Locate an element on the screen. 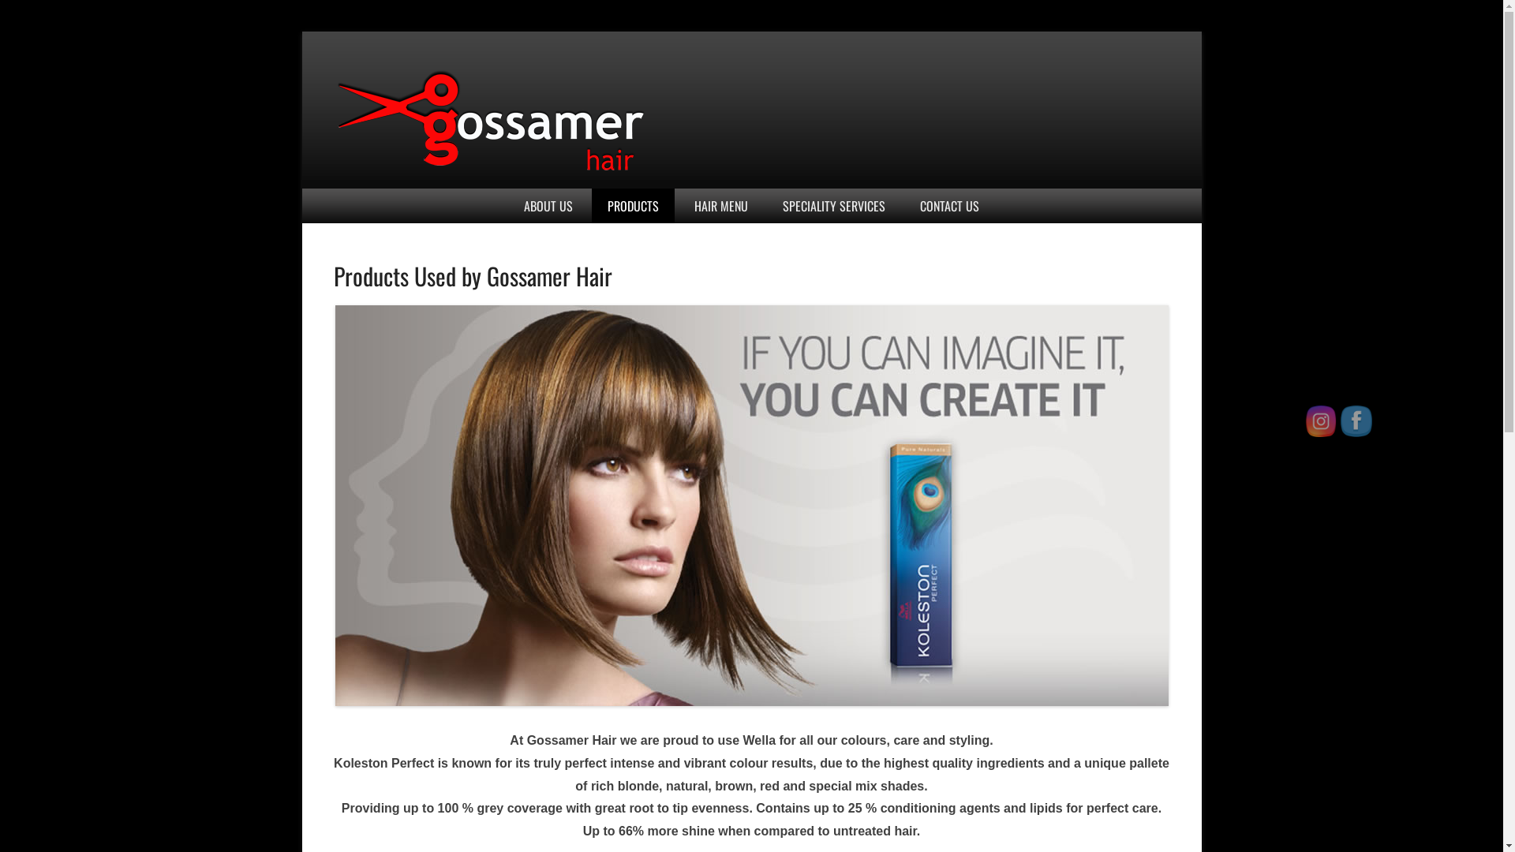  Gossamer Hair is located at coordinates (473, 200).